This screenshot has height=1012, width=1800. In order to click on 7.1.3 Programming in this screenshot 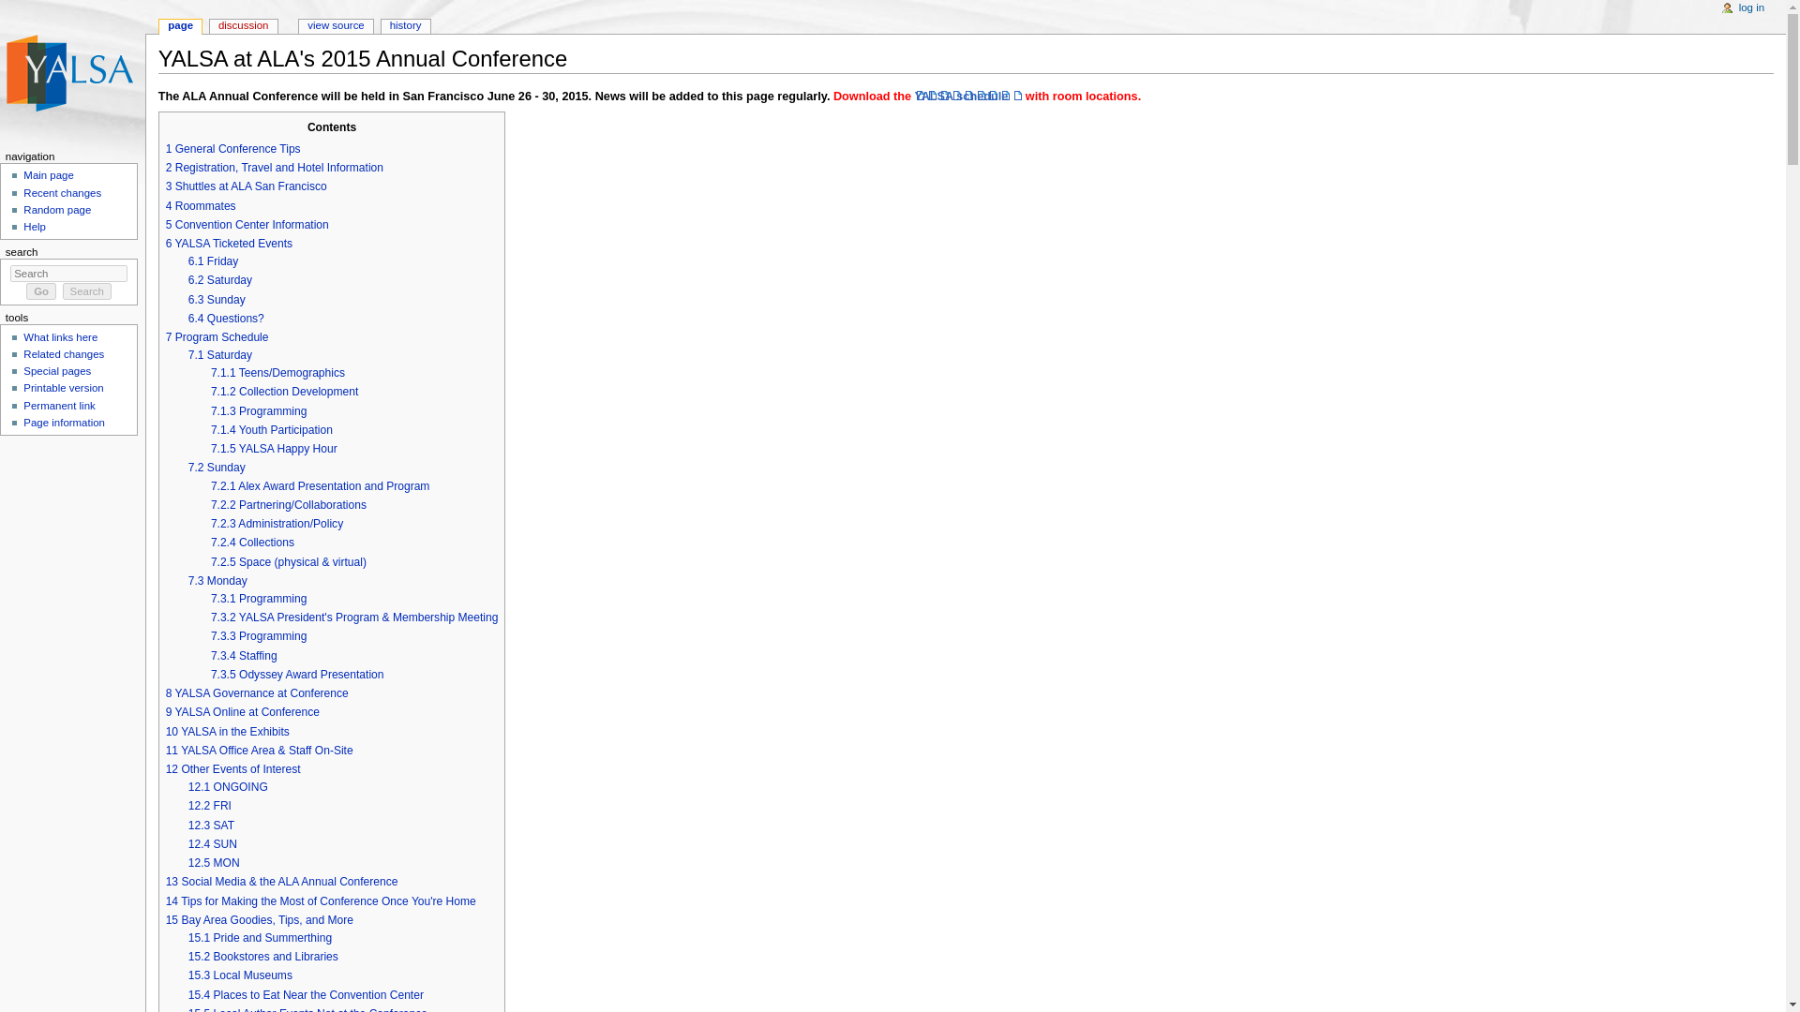, I will do `click(258, 411)`.